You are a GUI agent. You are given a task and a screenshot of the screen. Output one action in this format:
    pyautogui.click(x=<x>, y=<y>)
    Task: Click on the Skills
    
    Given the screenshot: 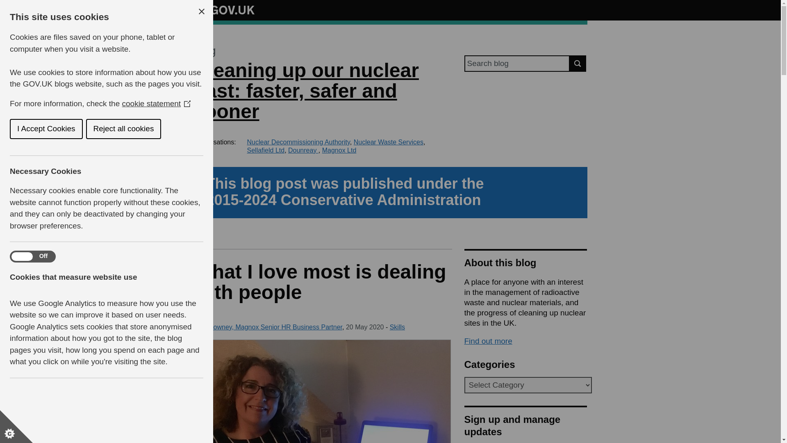 What is the action you would take?
    pyautogui.click(x=397, y=327)
    